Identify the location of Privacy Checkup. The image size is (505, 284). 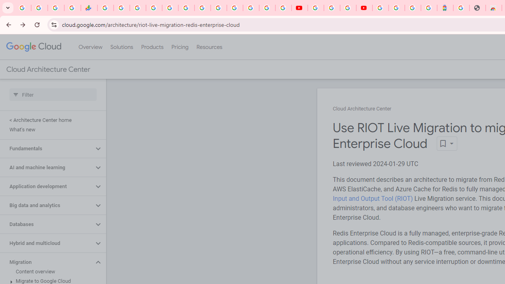
(283, 8).